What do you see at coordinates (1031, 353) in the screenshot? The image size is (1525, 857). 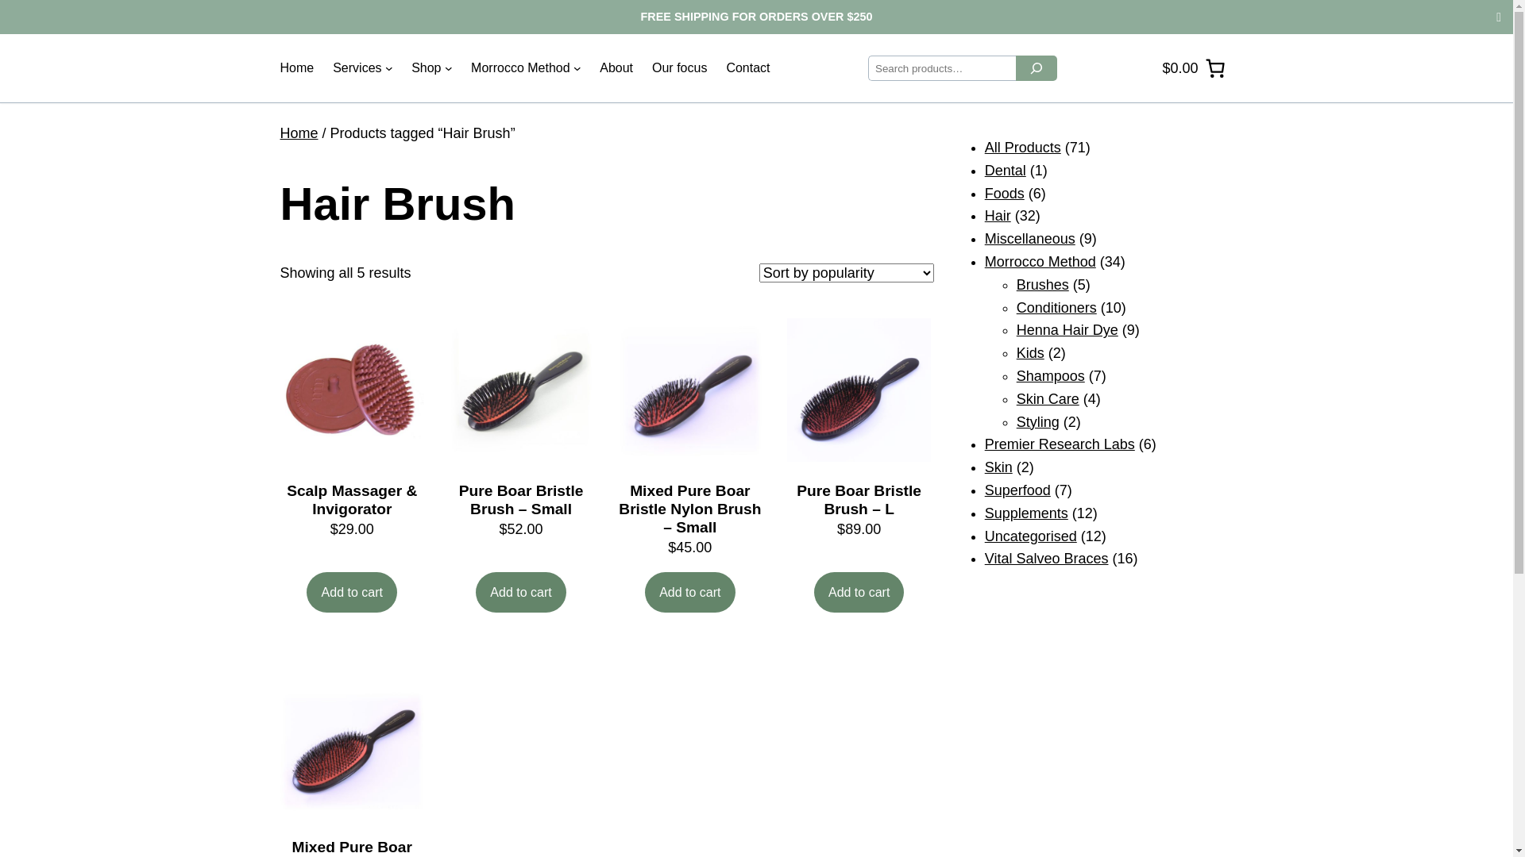 I see `Kids` at bounding box center [1031, 353].